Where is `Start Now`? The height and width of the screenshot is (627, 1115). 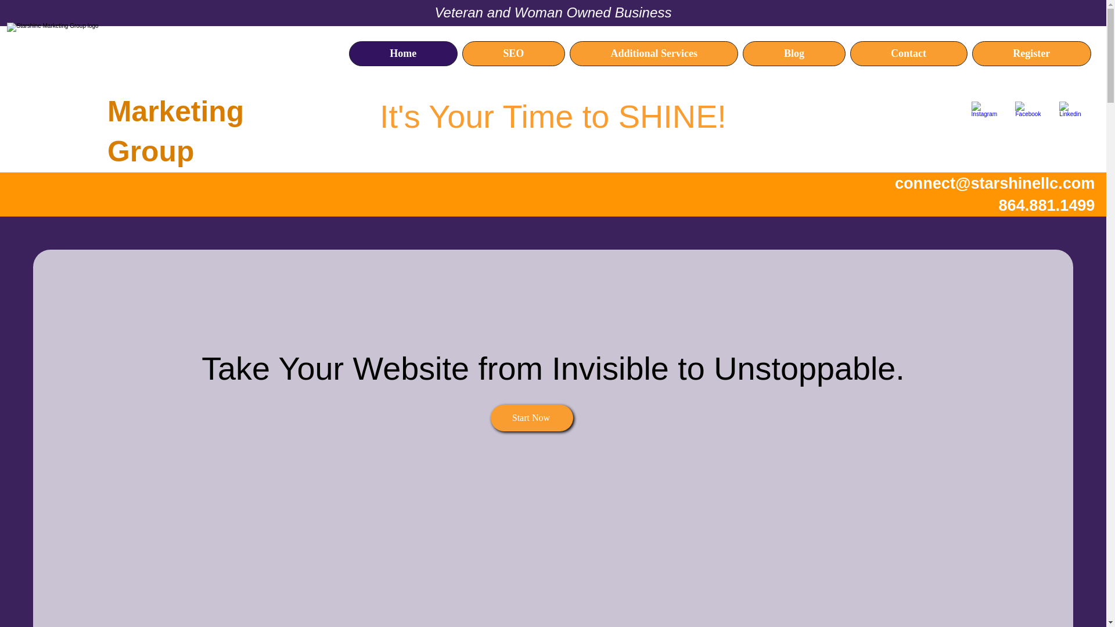
Start Now is located at coordinates (531, 418).